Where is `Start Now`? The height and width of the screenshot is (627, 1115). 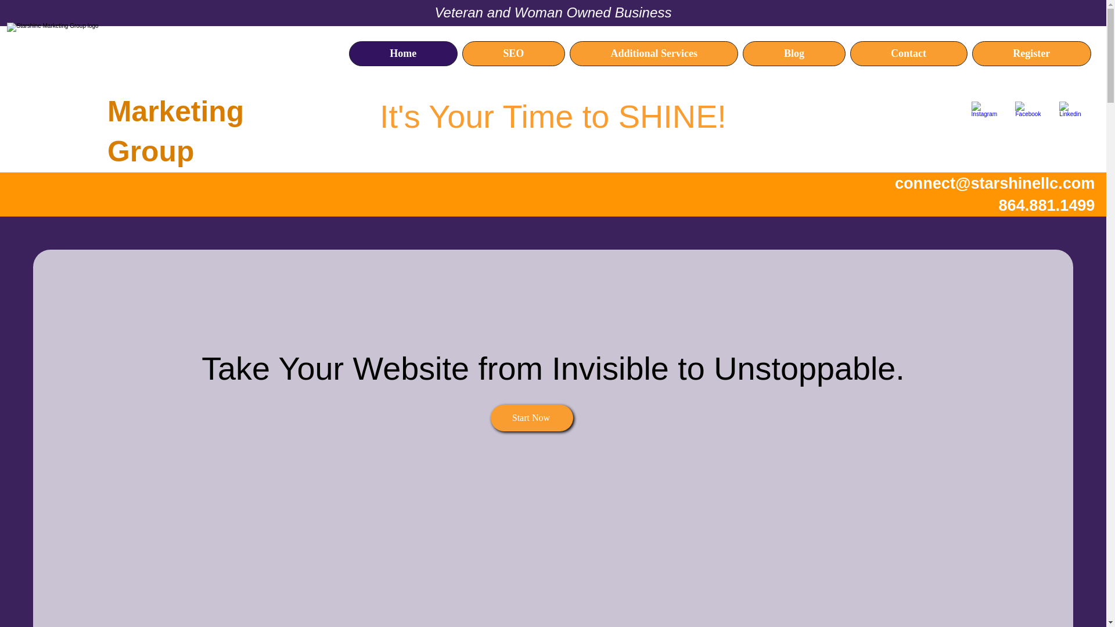
Start Now is located at coordinates (531, 418).